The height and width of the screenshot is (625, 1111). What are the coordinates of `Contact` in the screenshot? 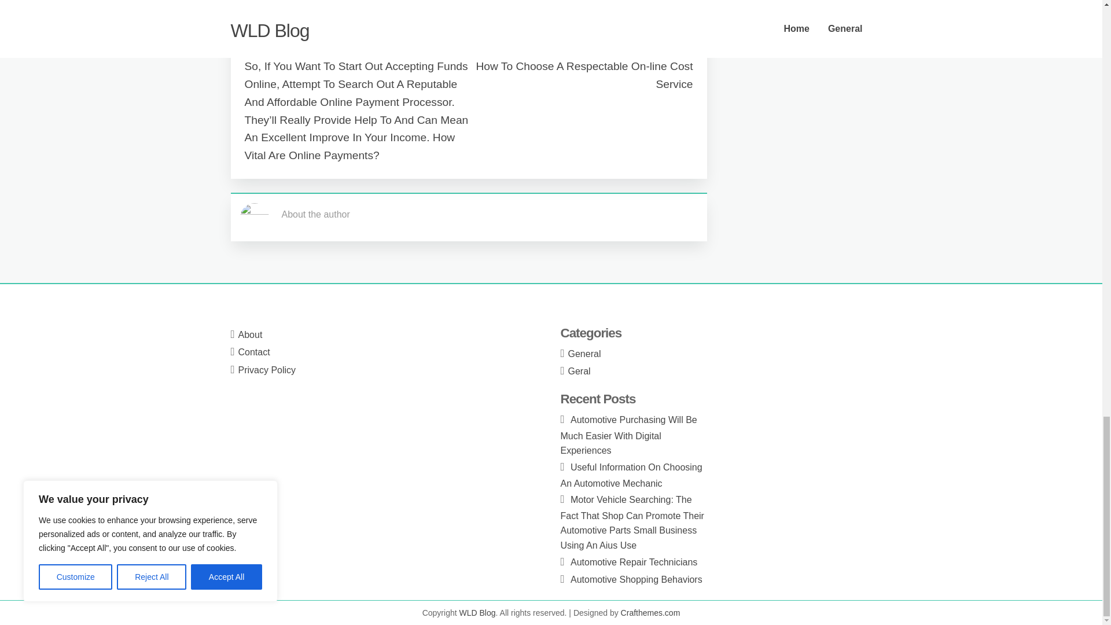 It's located at (254, 352).